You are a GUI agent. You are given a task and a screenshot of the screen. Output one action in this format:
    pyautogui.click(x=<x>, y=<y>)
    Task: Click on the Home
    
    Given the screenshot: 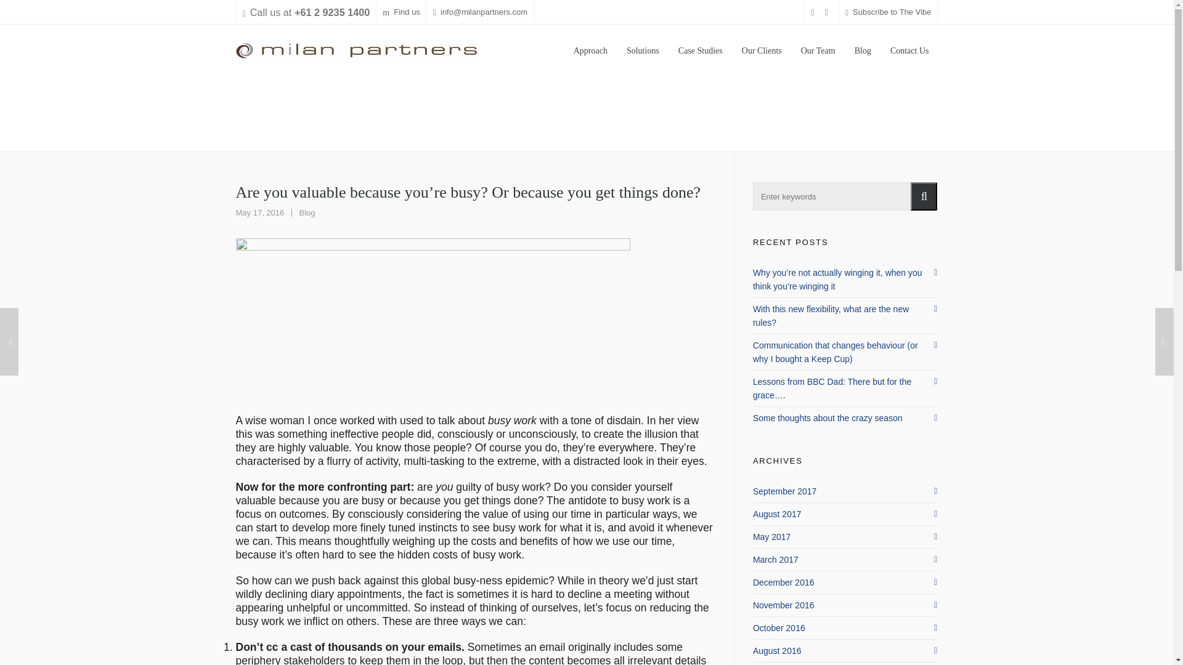 What is the action you would take?
    pyautogui.click(x=248, y=126)
    